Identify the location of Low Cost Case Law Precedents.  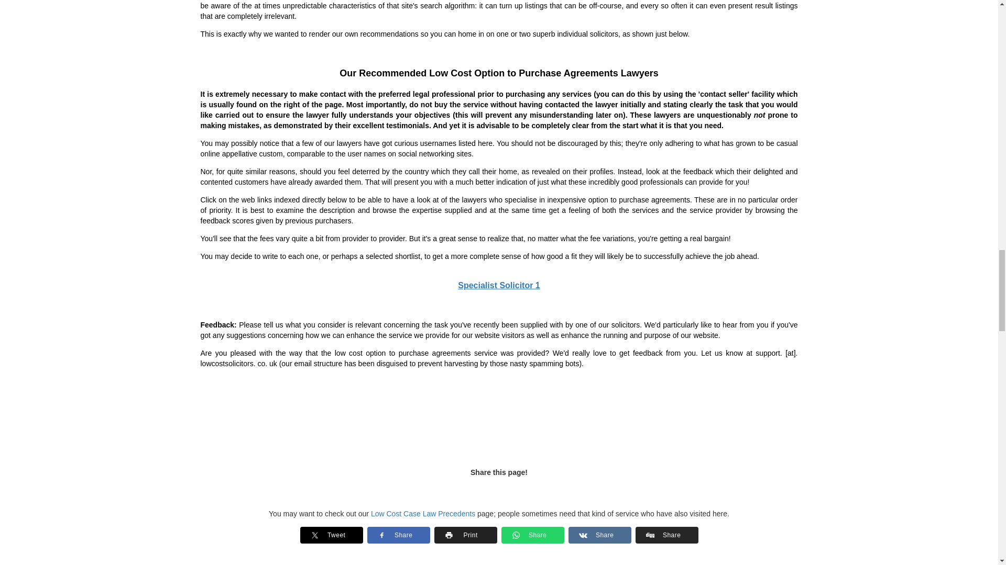
(423, 514).